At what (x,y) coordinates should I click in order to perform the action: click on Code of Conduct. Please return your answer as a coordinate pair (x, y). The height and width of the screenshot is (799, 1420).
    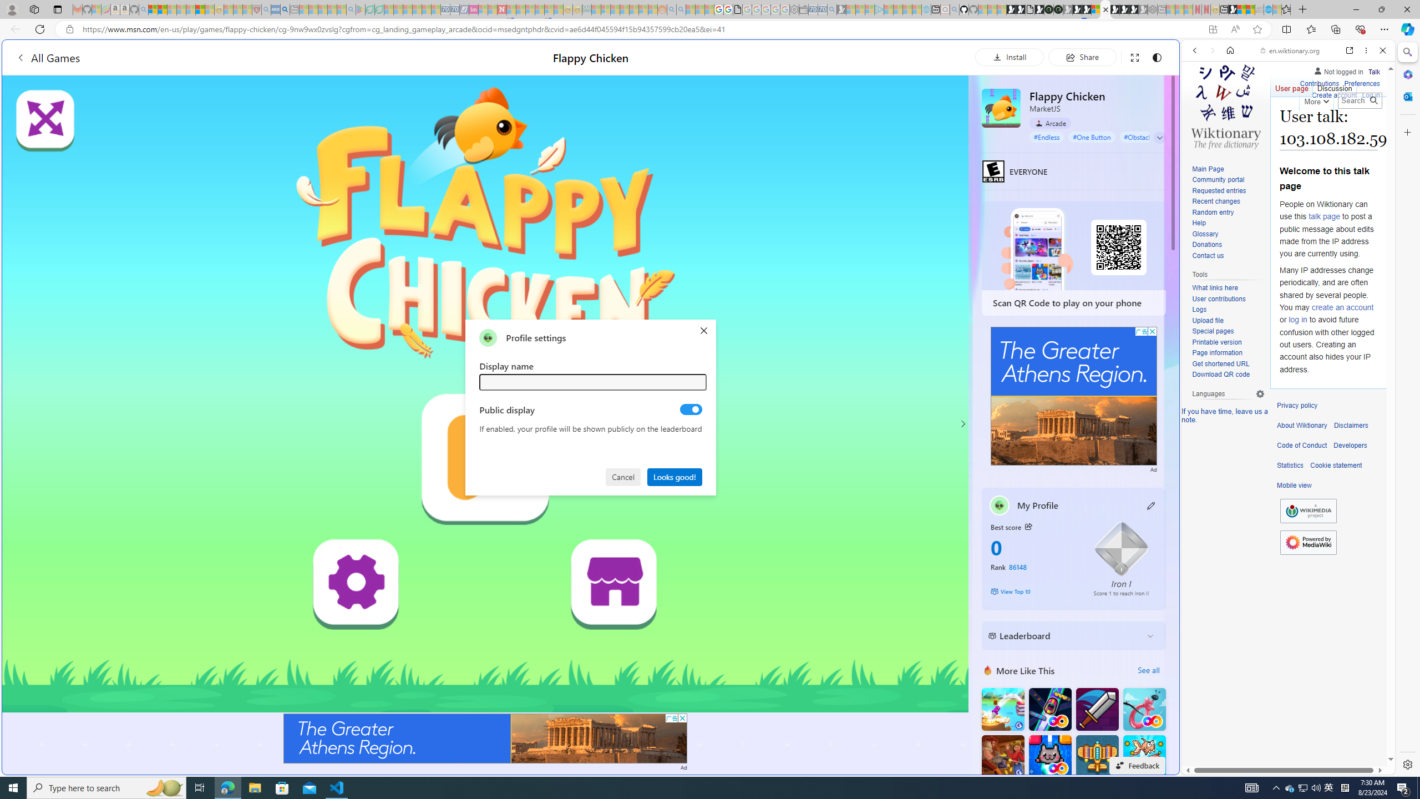
    Looking at the image, I should click on (1302, 446).